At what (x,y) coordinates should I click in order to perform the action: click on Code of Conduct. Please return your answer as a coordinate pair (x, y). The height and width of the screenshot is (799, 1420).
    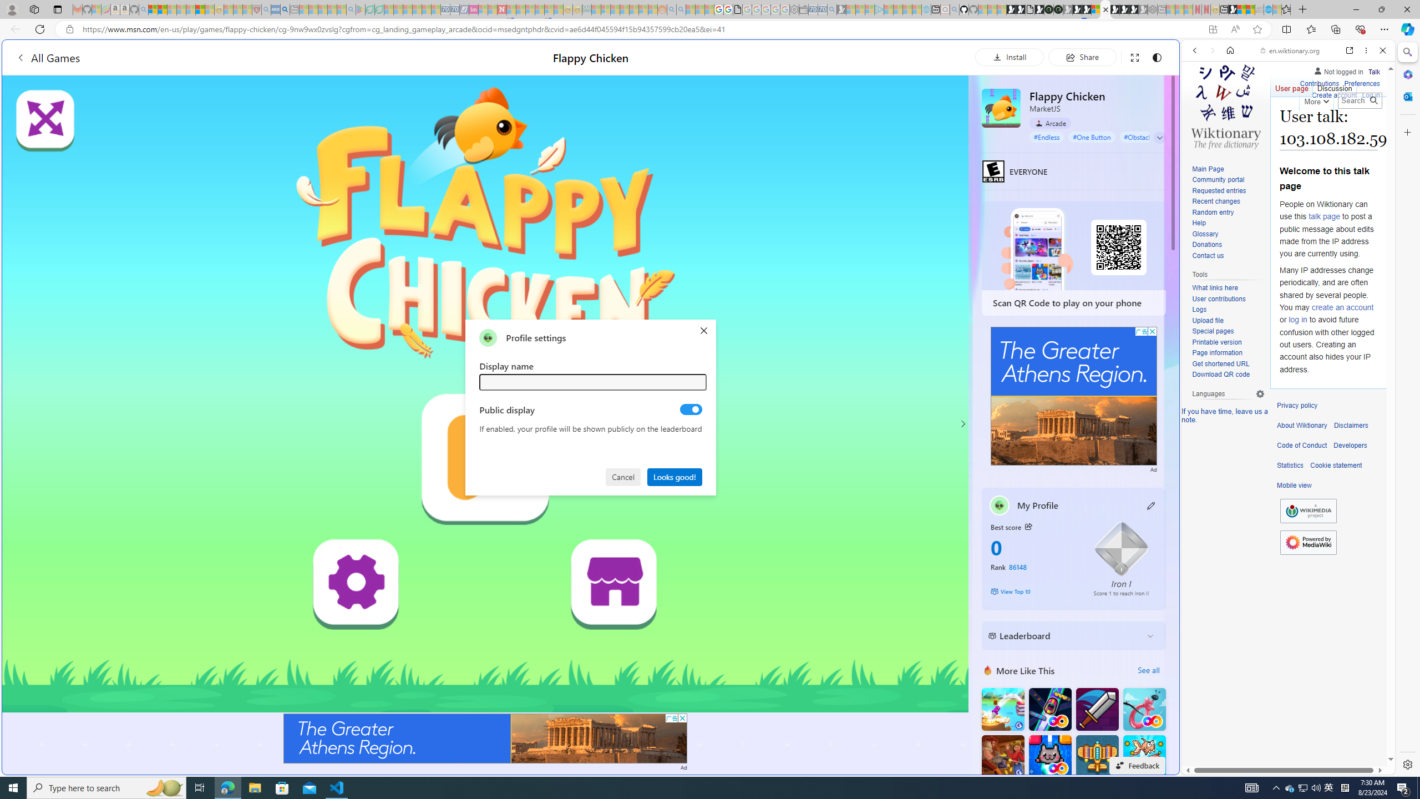
    Looking at the image, I should click on (1302, 446).